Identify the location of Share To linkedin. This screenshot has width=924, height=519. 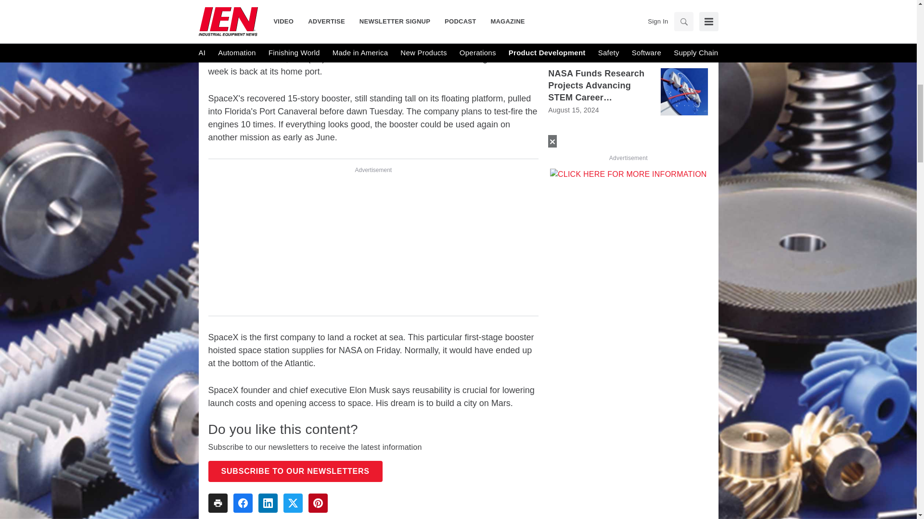
(268, 503).